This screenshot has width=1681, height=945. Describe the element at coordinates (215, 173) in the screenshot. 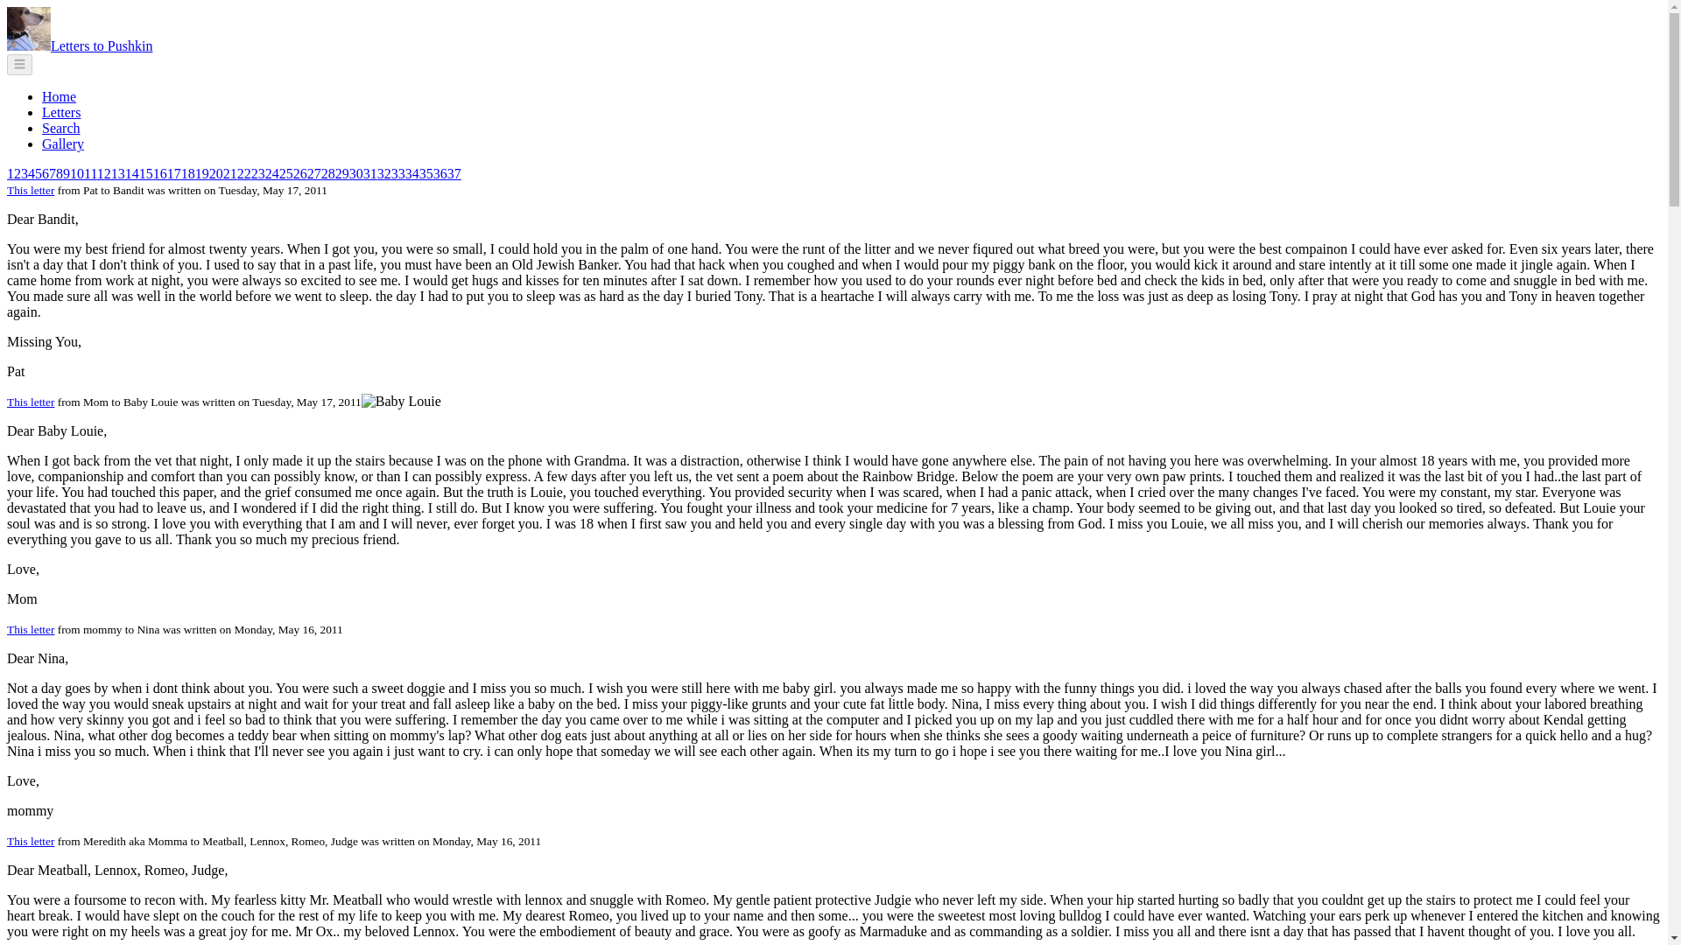

I see `20` at that location.